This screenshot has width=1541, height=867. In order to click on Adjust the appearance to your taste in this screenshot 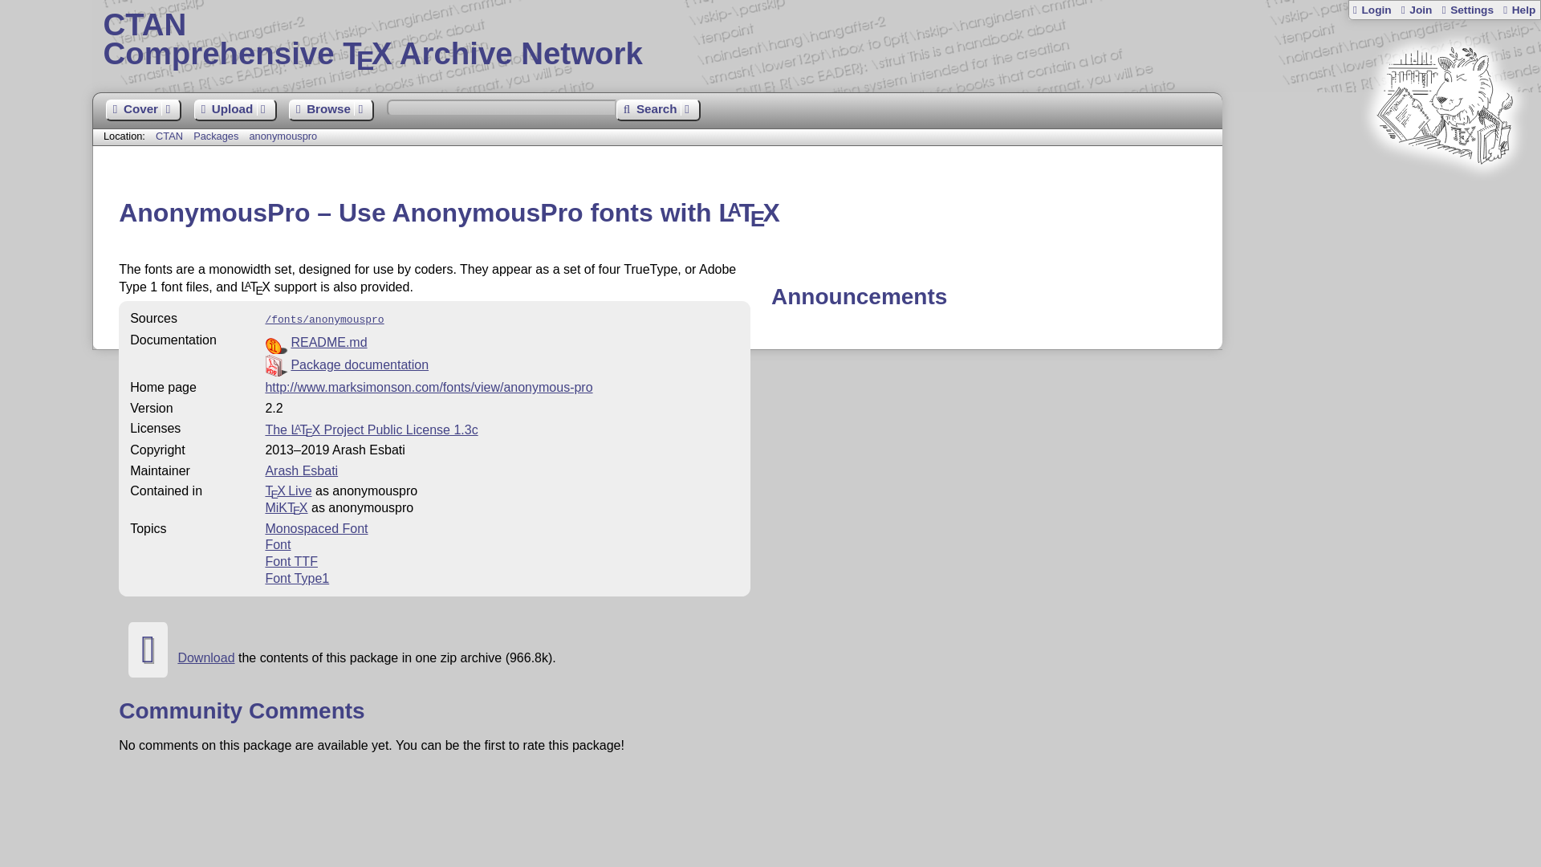, I will do `click(816, 40)`.